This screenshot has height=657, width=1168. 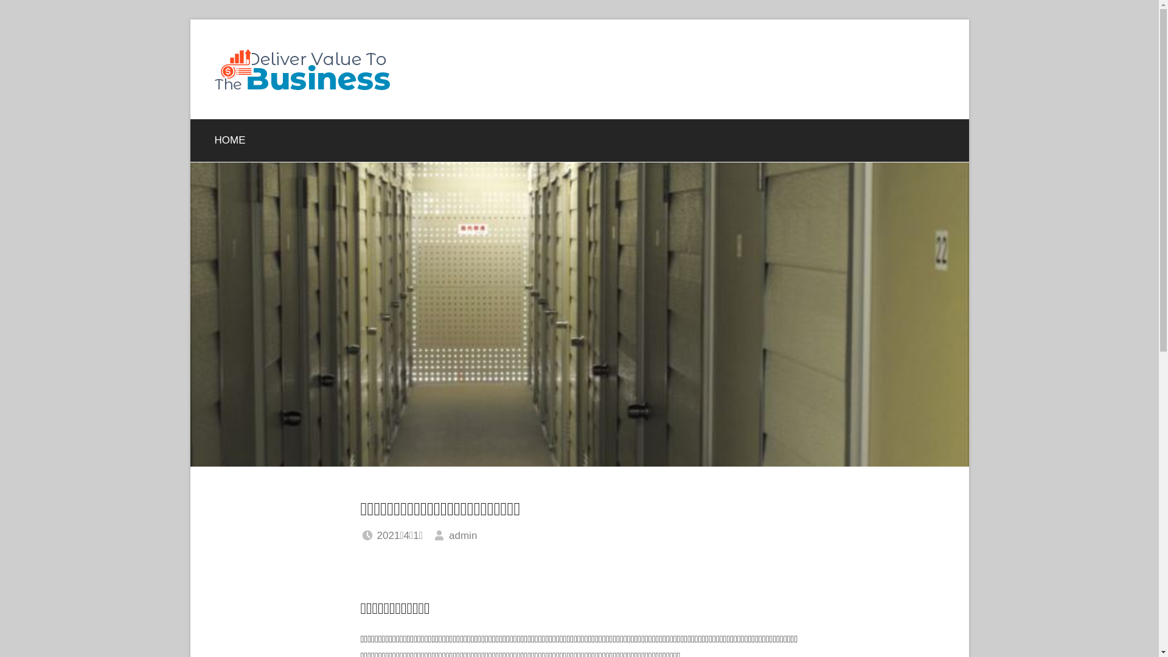 I want to click on admin, so click(x=463, y=535).